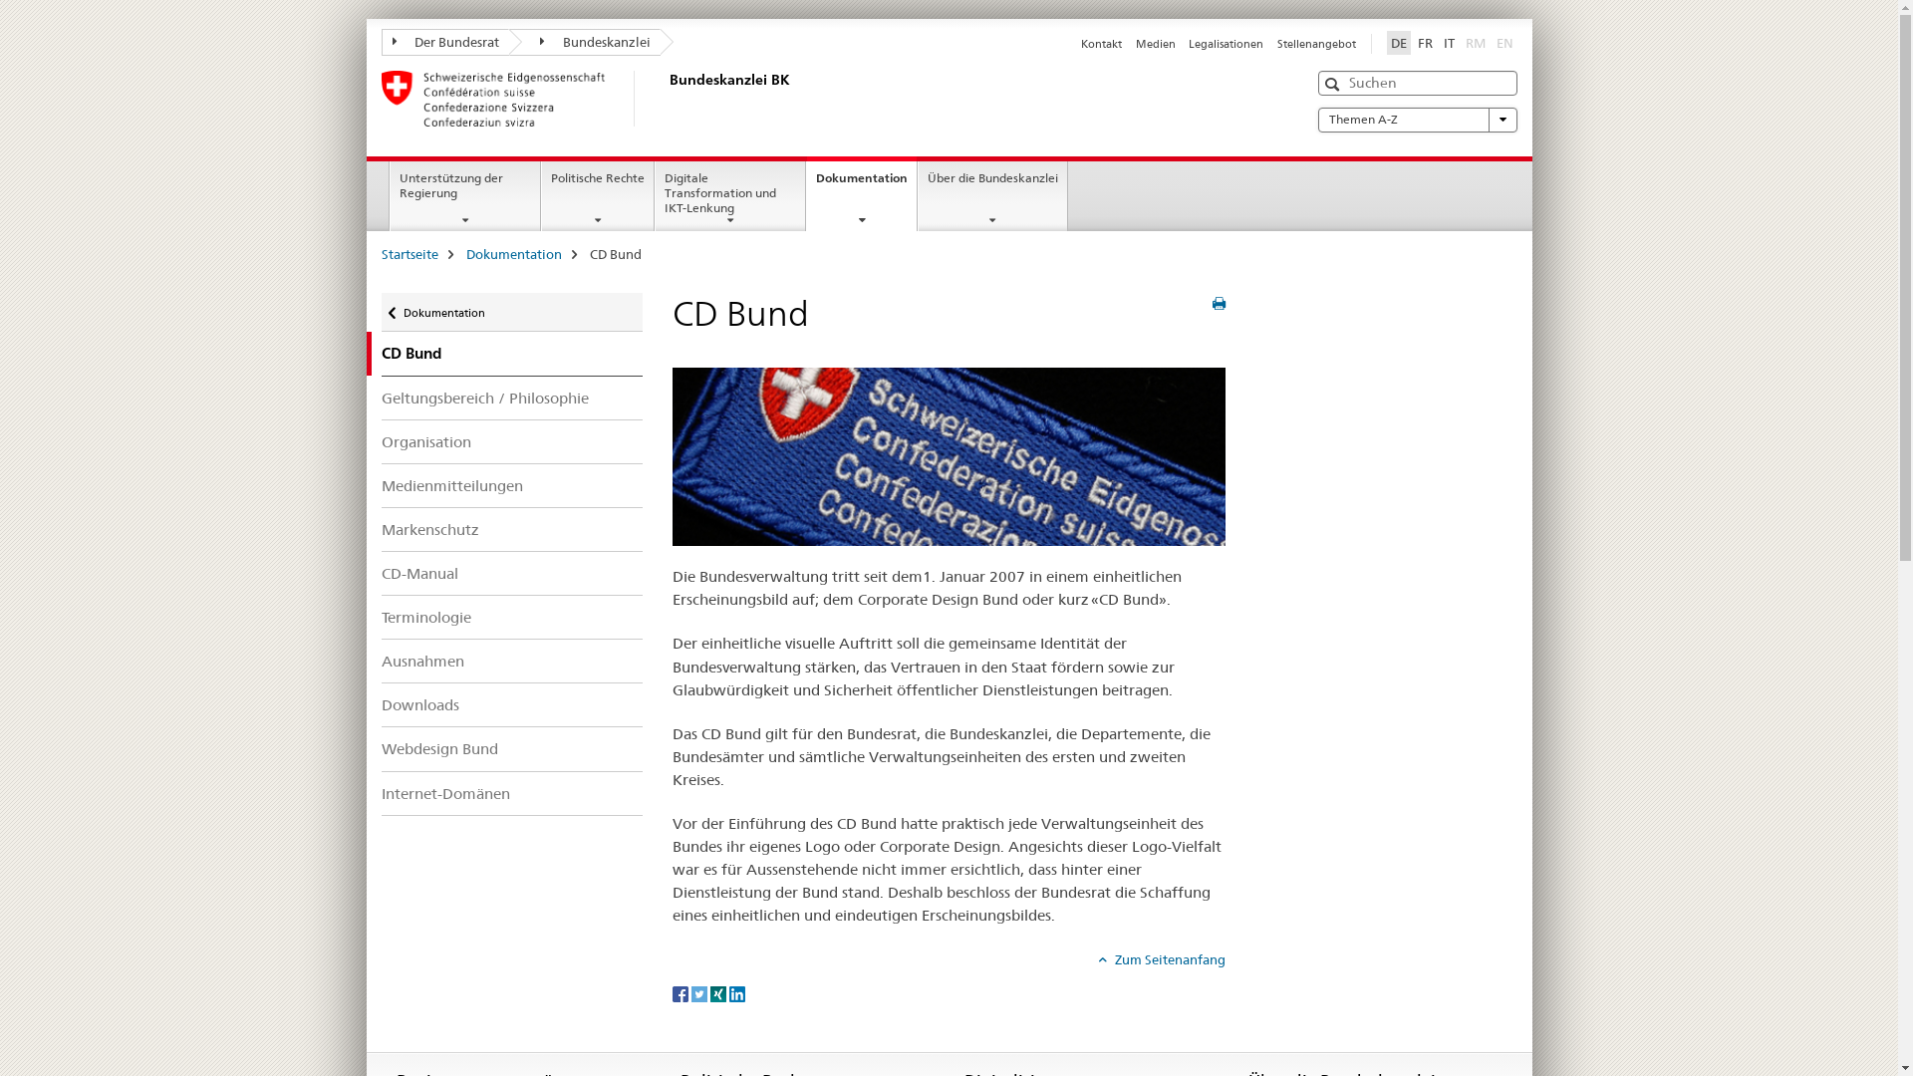  What do you see at coordinates (585, 42) in the screenshot?
I see `Bundeskanzlei` at bounding box center [585, 42].